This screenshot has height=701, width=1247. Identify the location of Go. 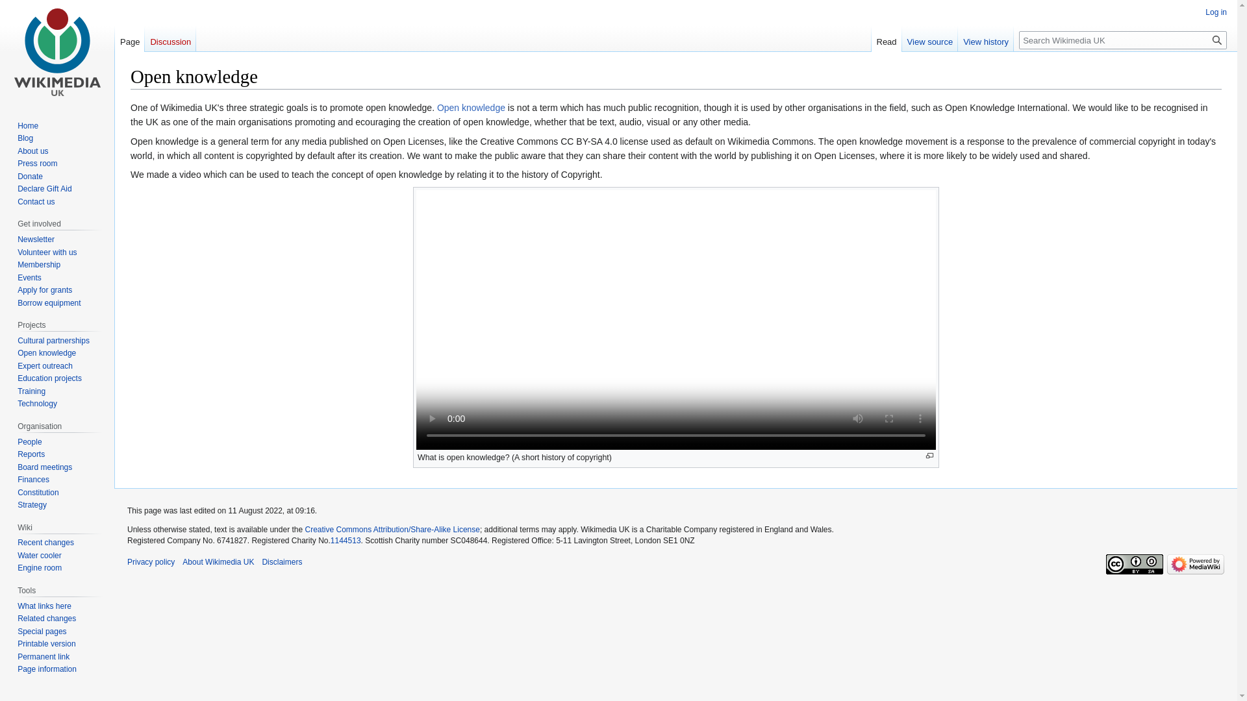
(1217, 40).